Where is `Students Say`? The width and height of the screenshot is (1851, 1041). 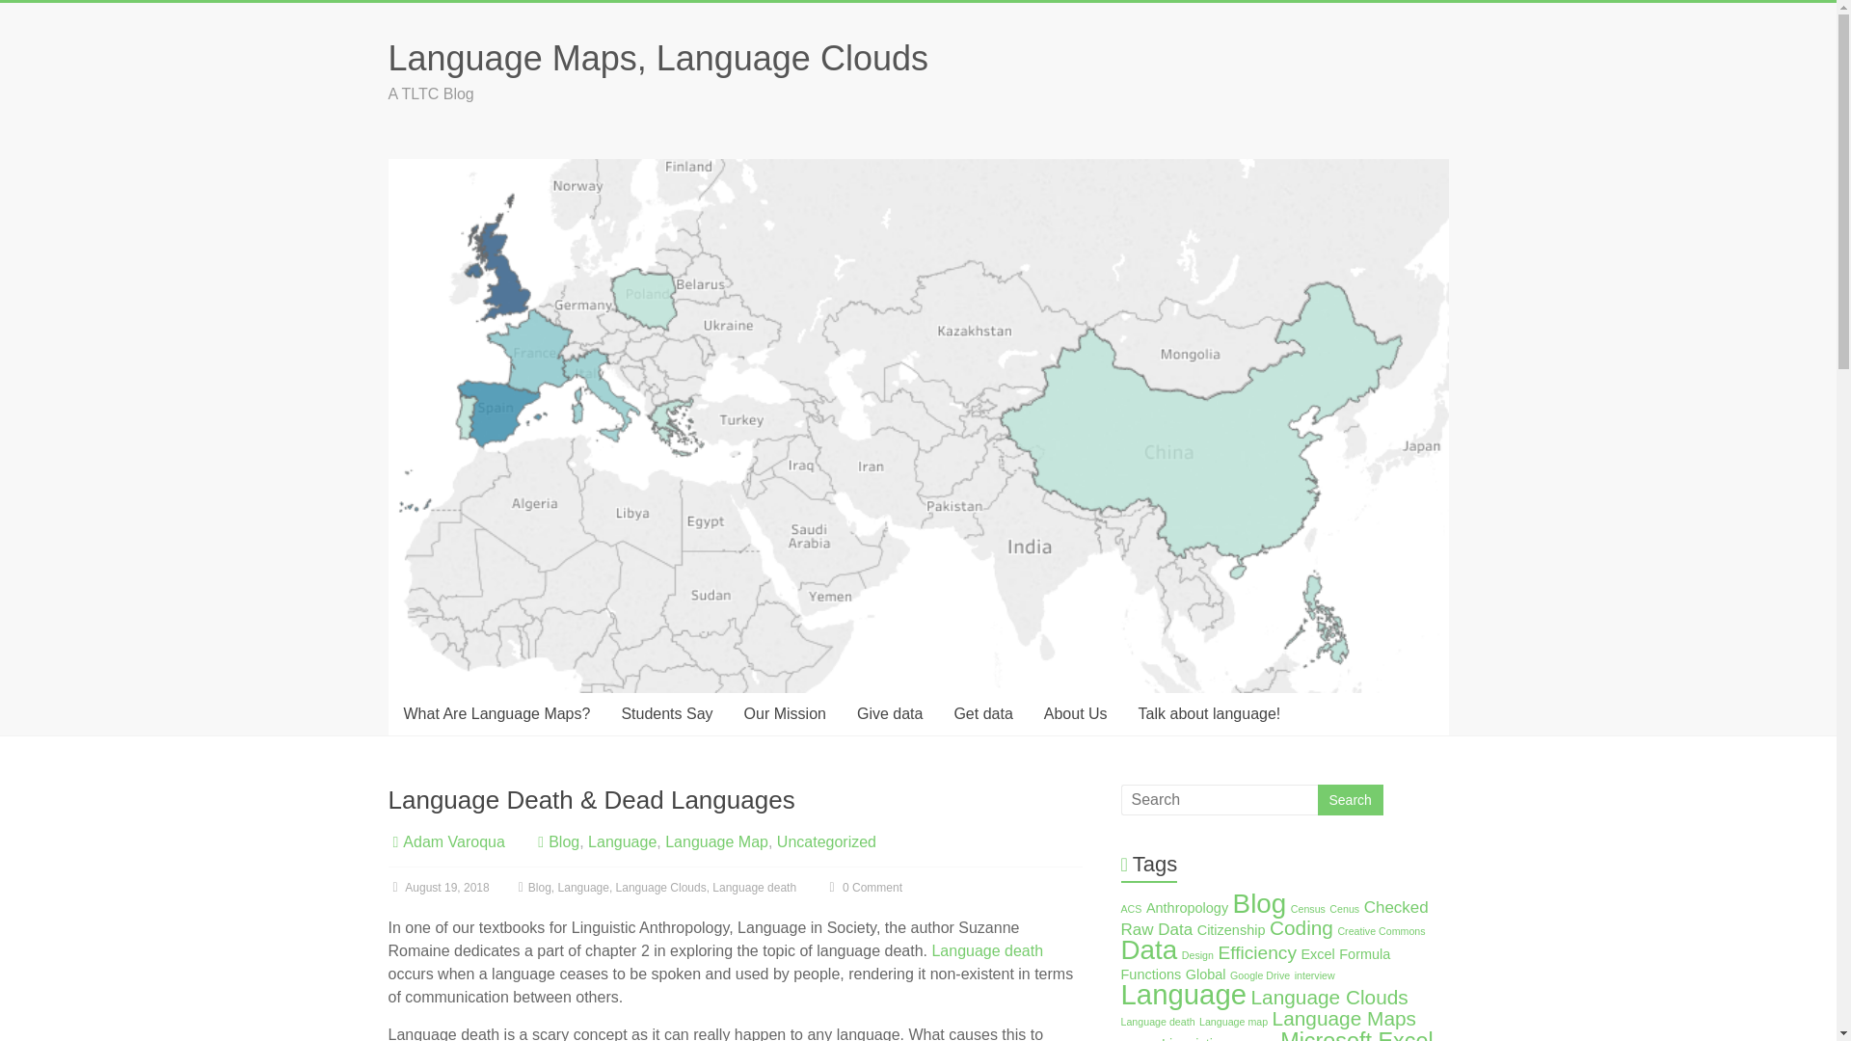
Students Say is located at coordinates (665, 713).